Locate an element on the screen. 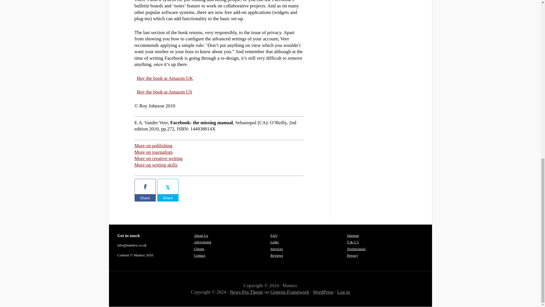 The width and height of the screenshot is (545, 307). Share is located at coordinates (168, 198).